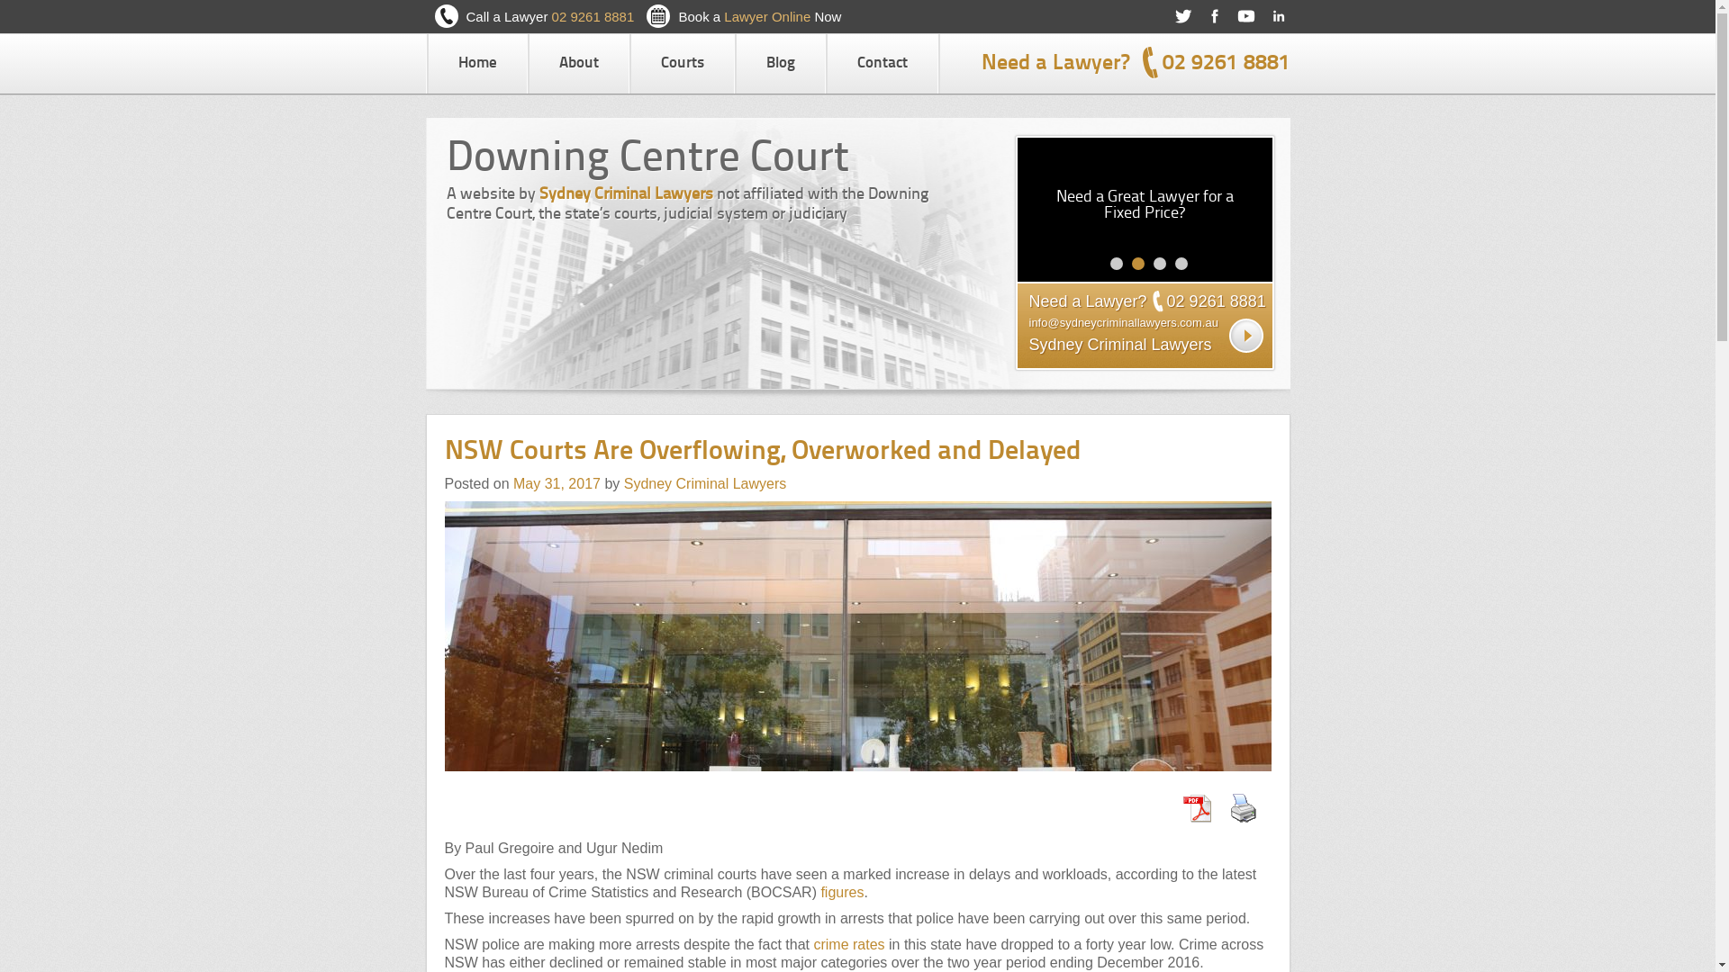  I want to click on info@sydneycriminallawyers.com.au, so click(1123, 323).